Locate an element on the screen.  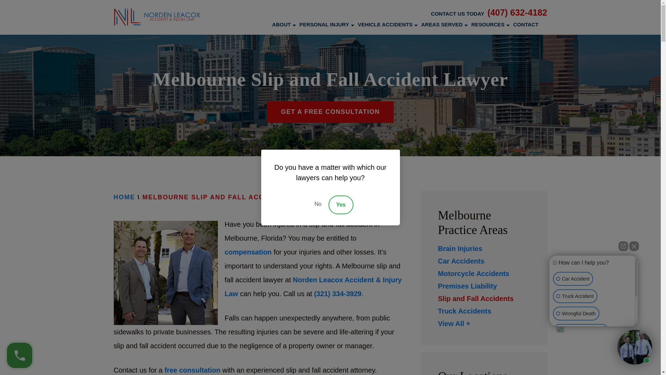
CONTACT is located at coordinates (526, 24).